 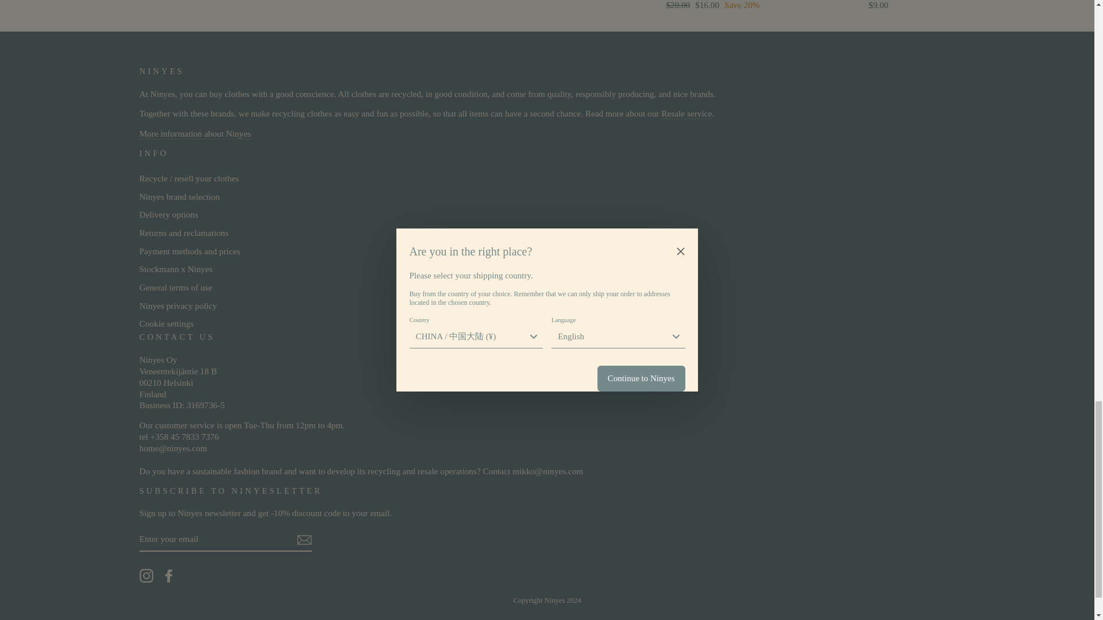 What do you see at coordinates (146, 576) in the screenshot?
I see `Ninyes on Instagram` at bounding box center [146, 576].